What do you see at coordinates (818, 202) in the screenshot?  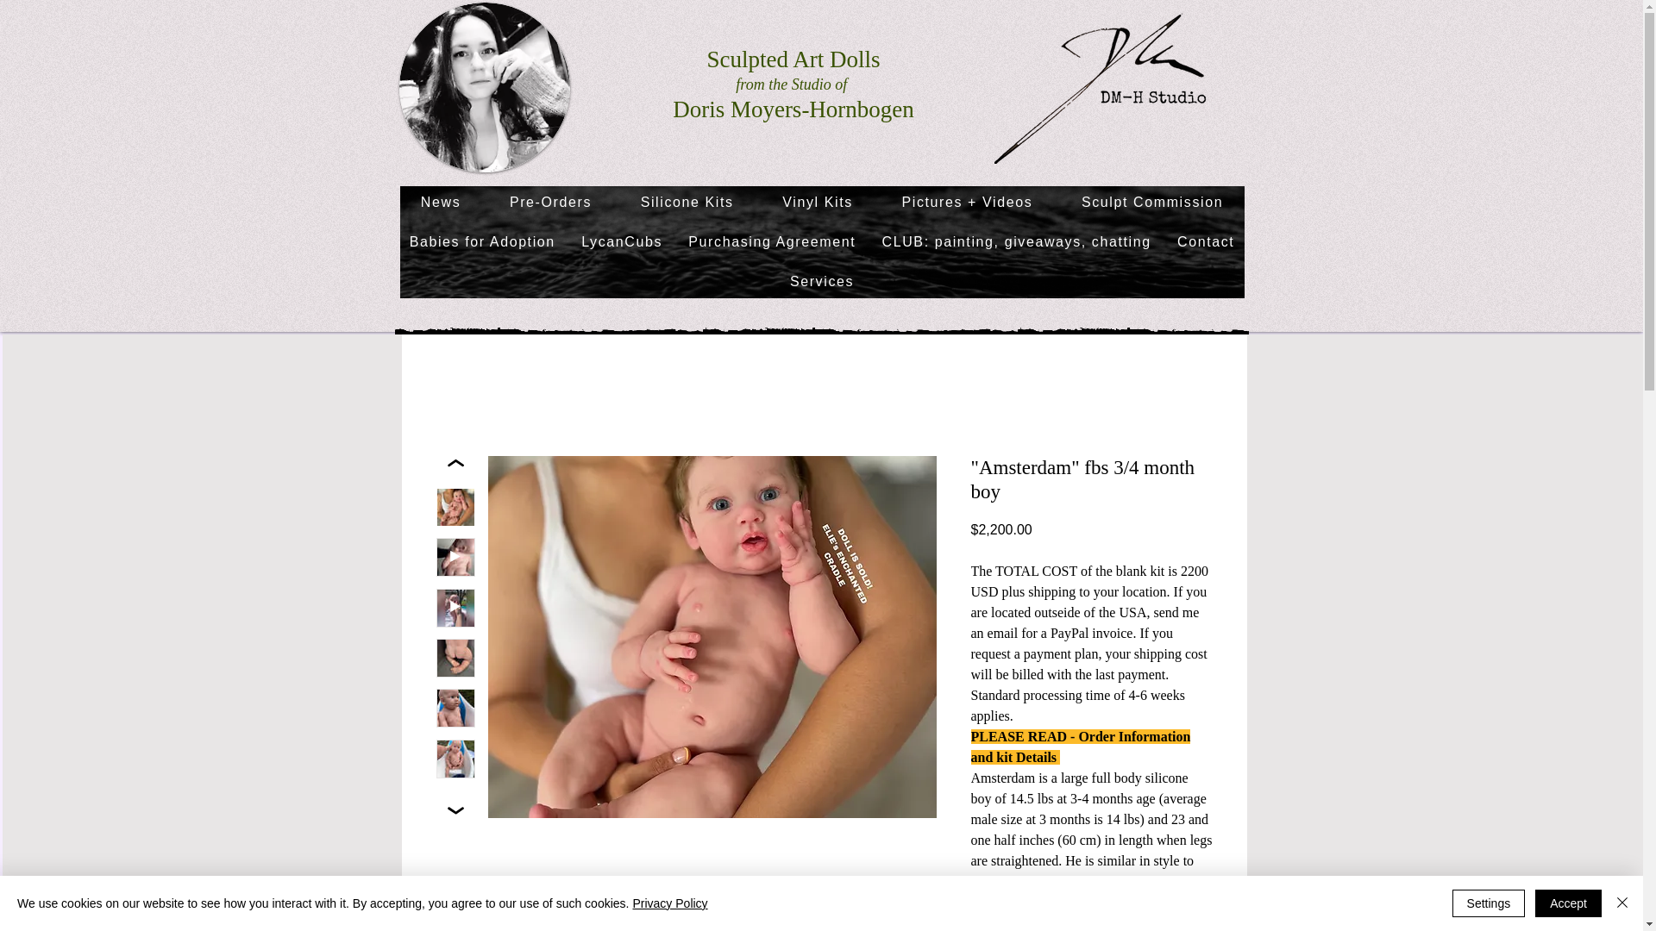 I see `Vinyl Kits` at bounding box center [818, 202].